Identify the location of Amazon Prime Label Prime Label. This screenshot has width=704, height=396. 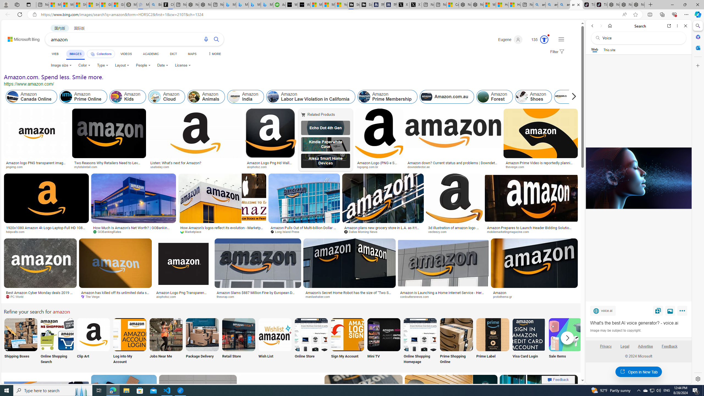
(493, 342).